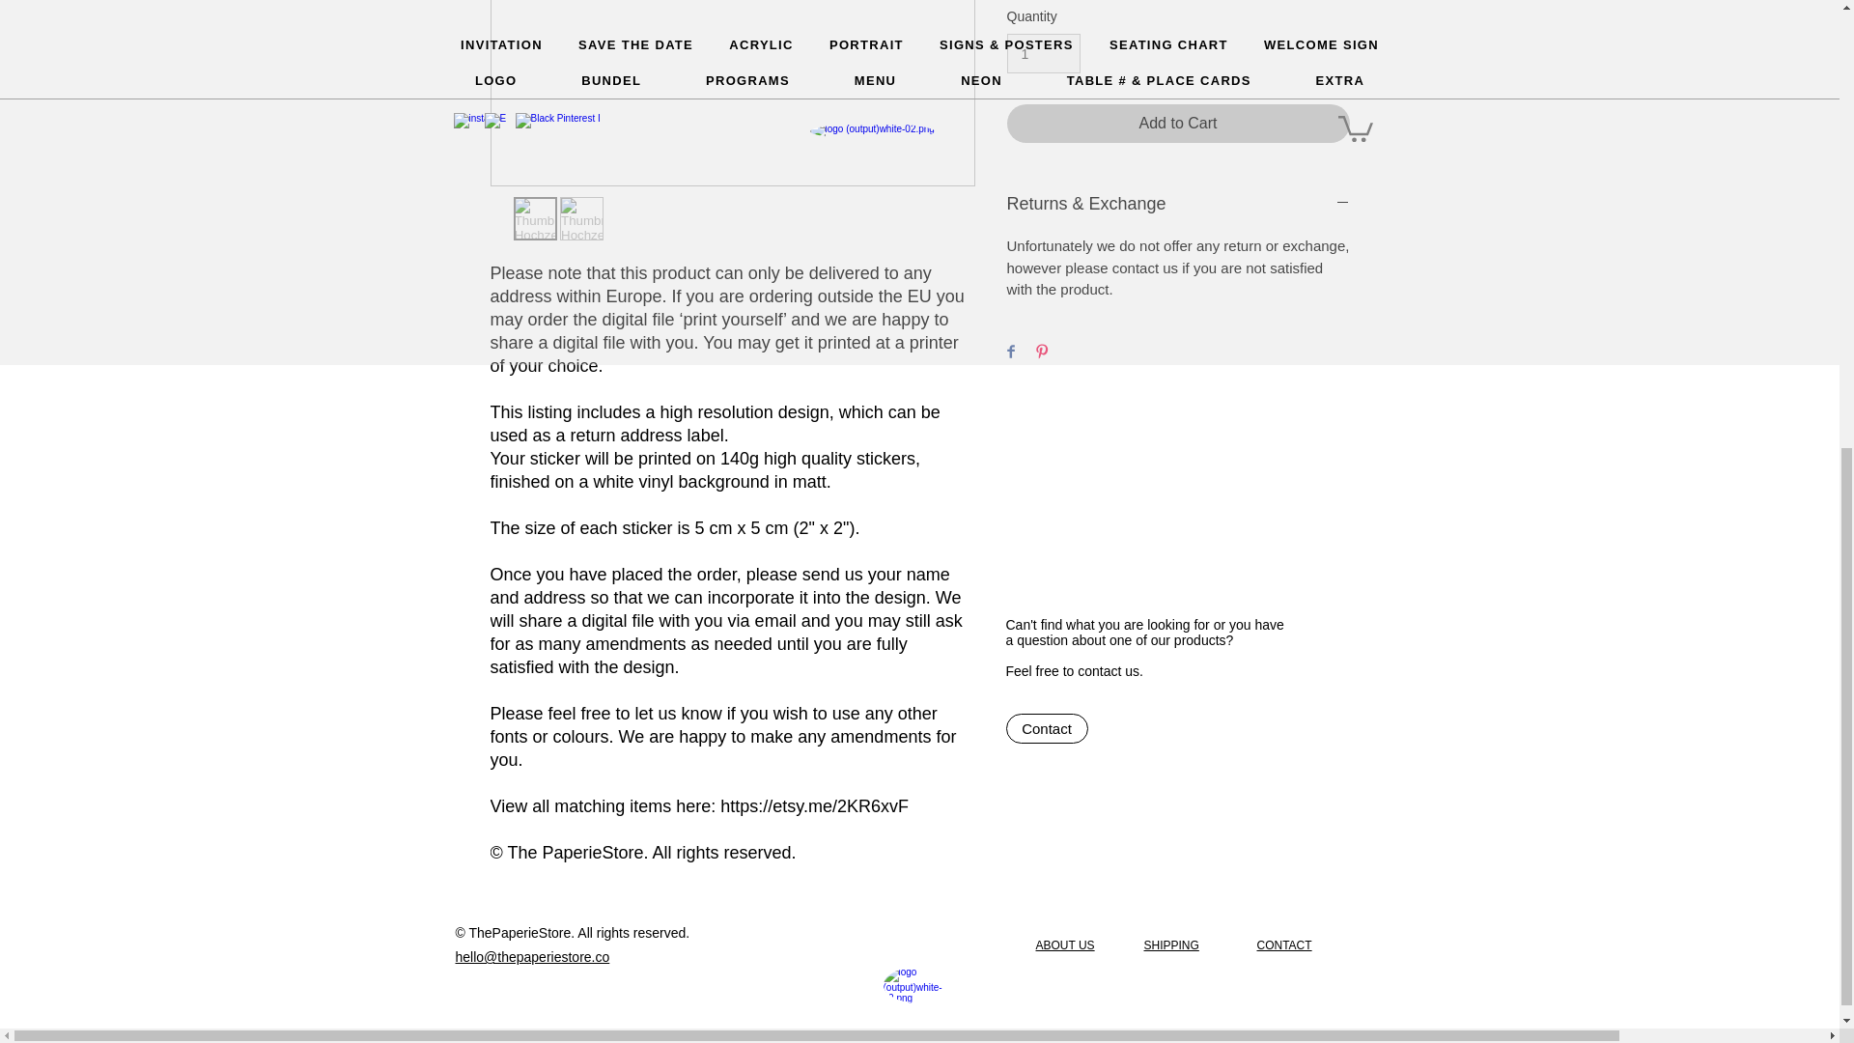  What do you see at coordinates (1047, 728) in the screenshot?
I see `Contact` at bounding box center [1047, 728].